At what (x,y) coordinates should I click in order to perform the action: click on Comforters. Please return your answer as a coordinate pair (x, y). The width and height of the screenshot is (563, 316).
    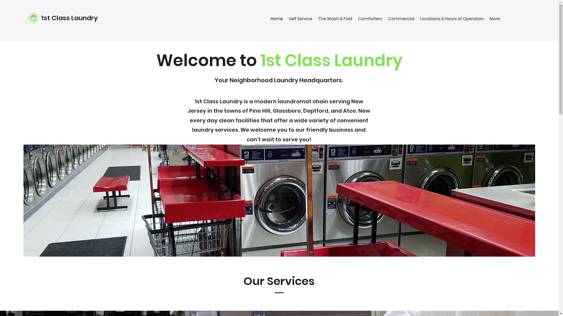
    Looking at the image, I should click on (370, 19).